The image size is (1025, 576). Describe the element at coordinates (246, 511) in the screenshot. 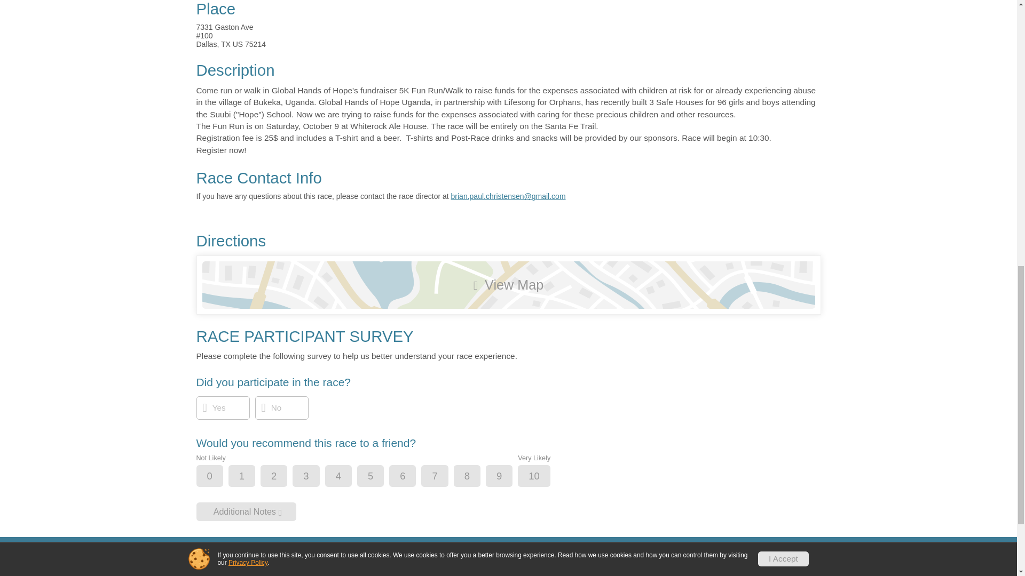

I see `Additional Notes` at that location.